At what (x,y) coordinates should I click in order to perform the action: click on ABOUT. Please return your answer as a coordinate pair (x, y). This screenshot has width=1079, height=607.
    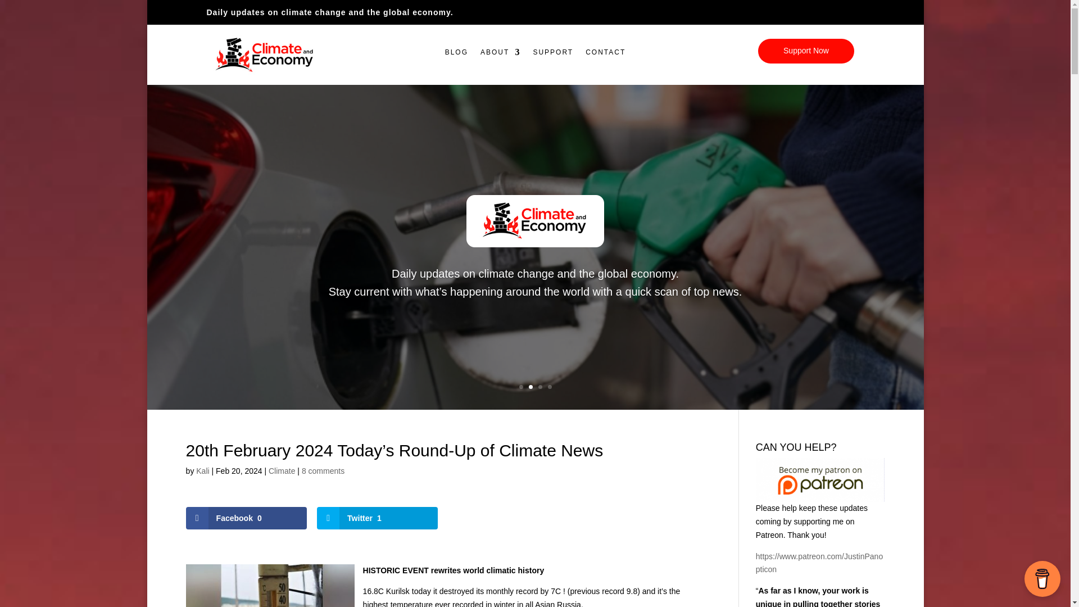
    Looking at the image, I should click on (500, 55).